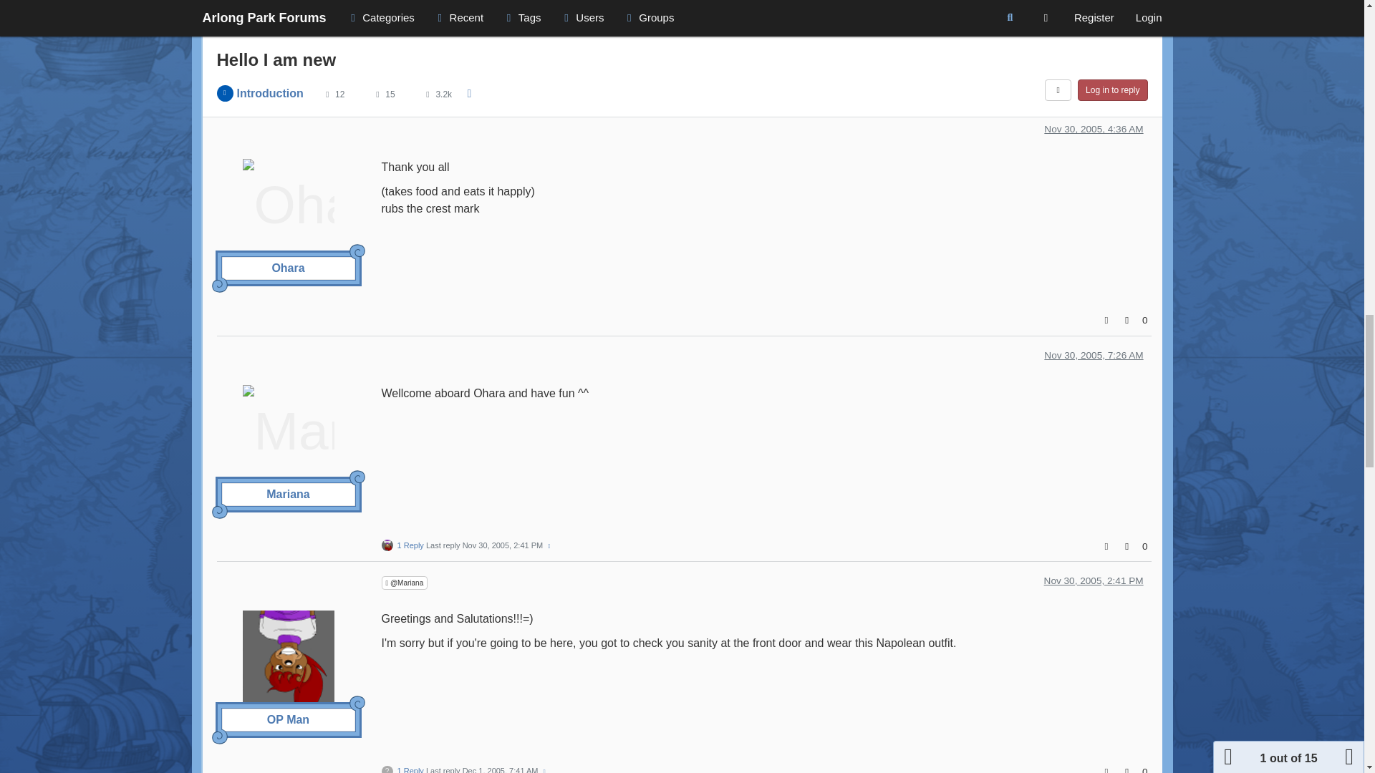  What do you see at coordinates (219, 285) in the screenshot?
I see `spiral` at bounding box center [219, 285].